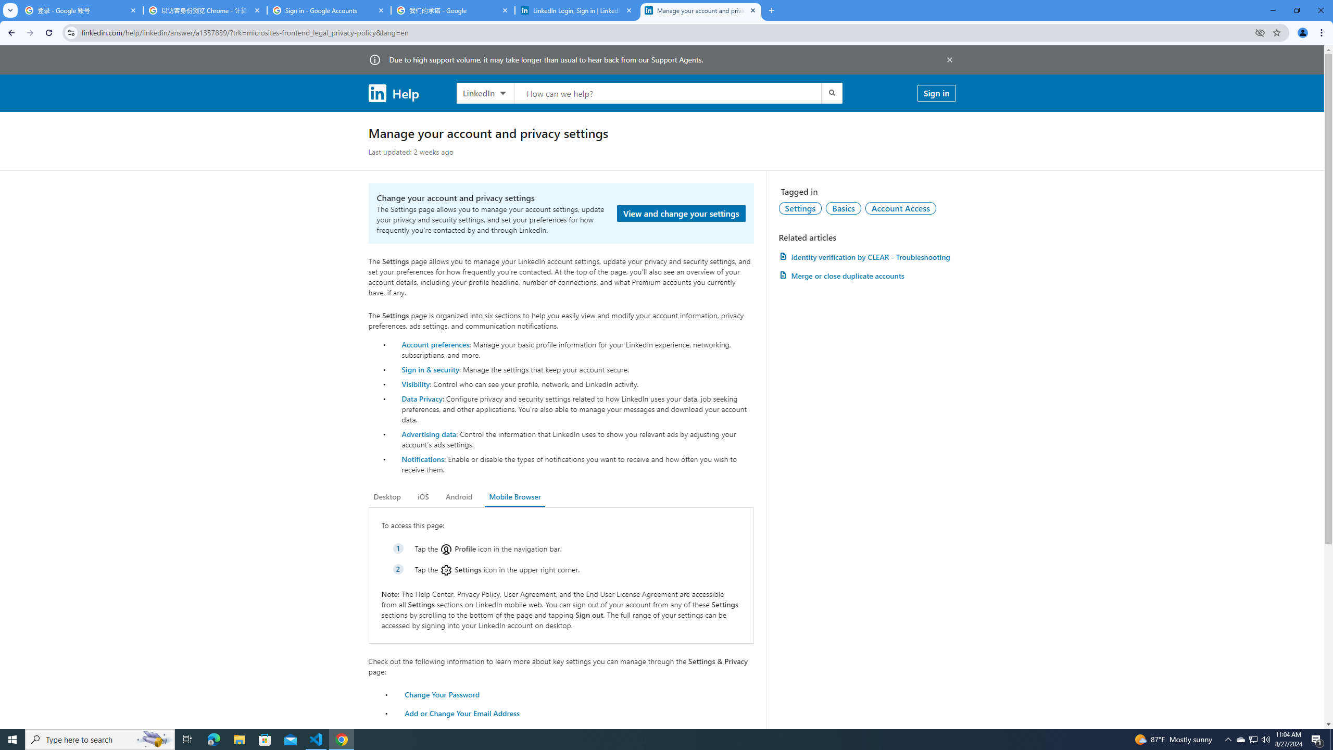 Image resolution: width=1333 pixels, height=750 pixels. What do you see at coordinates (867, 256) in the screenshot?
I see `AutomationID: article-link-a1457505` at bounding box center [867, 256].